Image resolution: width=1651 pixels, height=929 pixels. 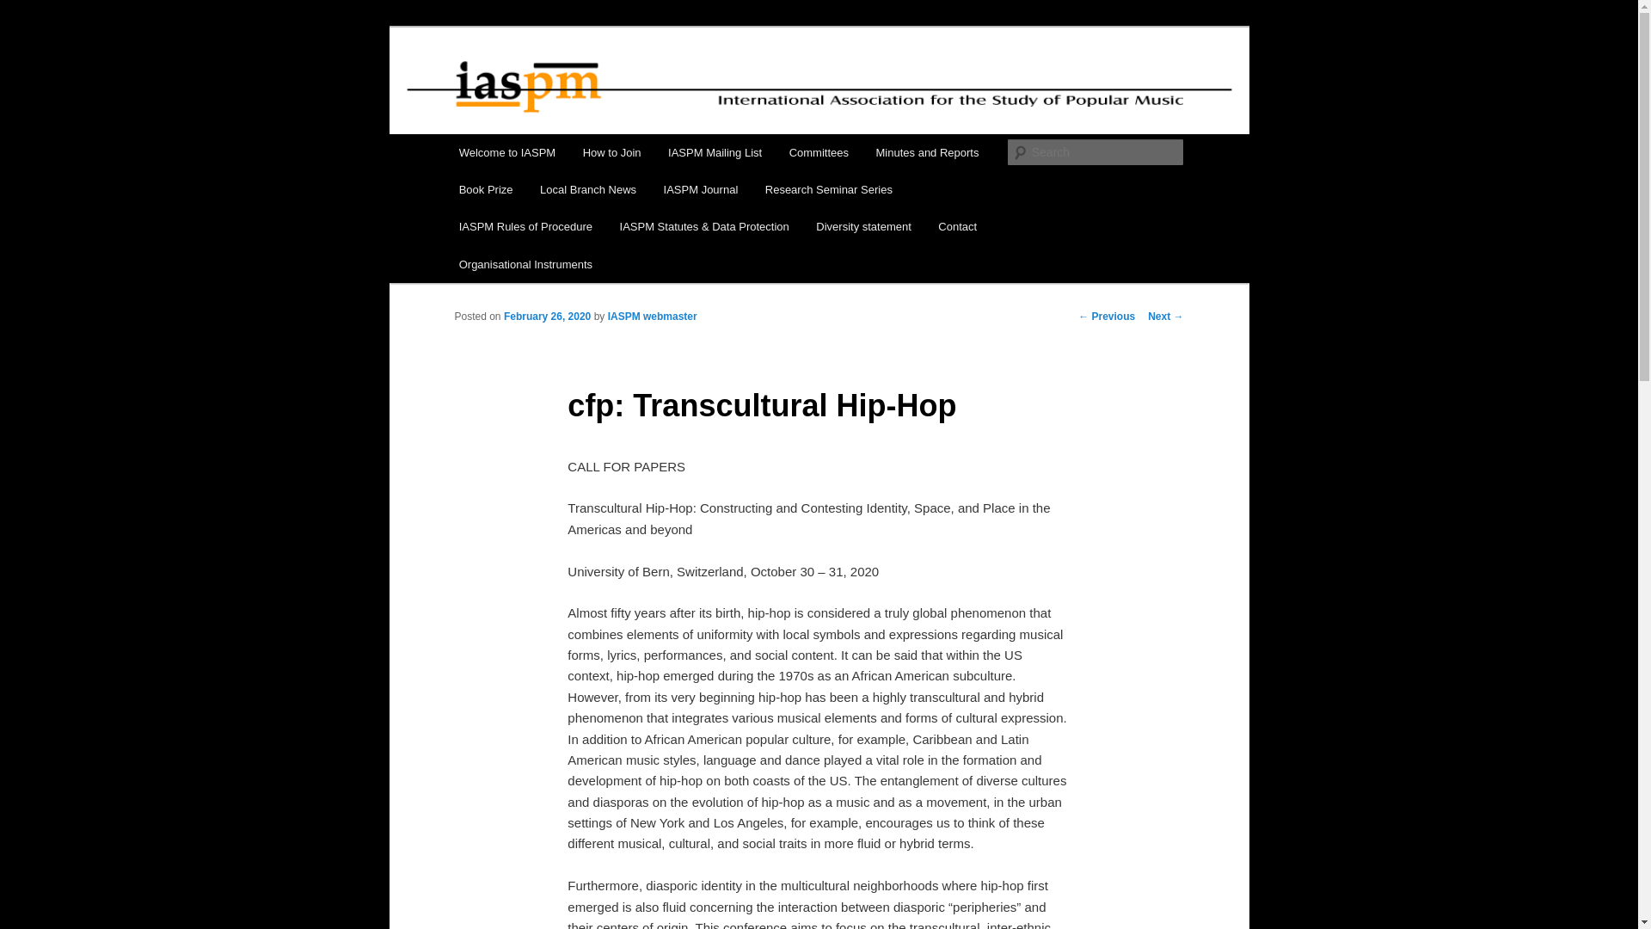 What do you see at coordinates (700, 189) in the screenshot?
I see `IASPM Journal` at bounding box center [700, 189].